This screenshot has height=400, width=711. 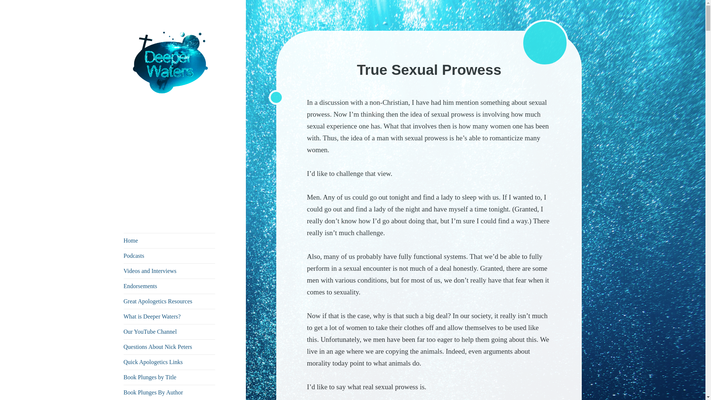 I want to click on Podcasts, so click(x=170, y=256).